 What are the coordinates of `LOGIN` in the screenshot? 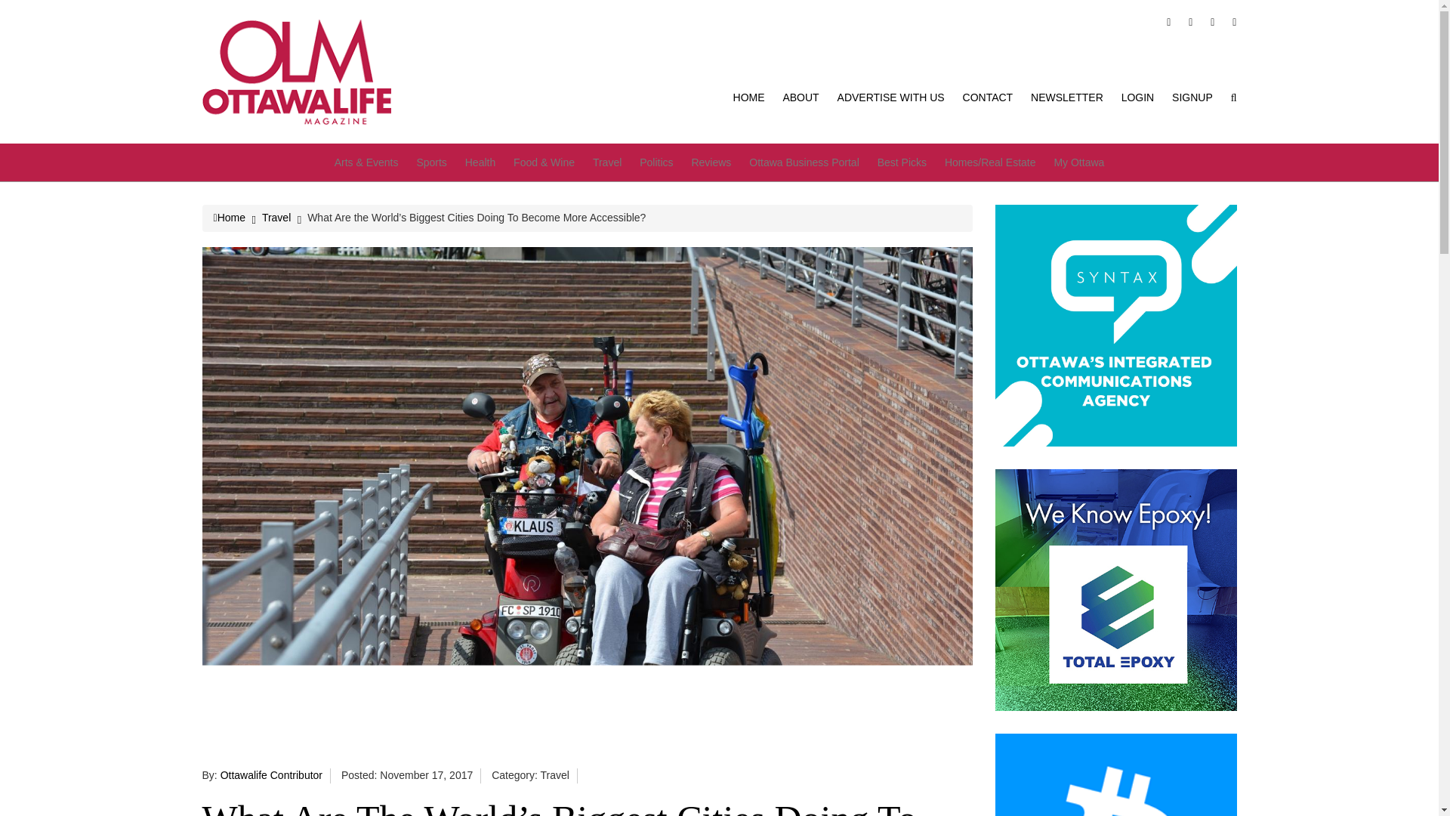 It's located at (1137, 97).